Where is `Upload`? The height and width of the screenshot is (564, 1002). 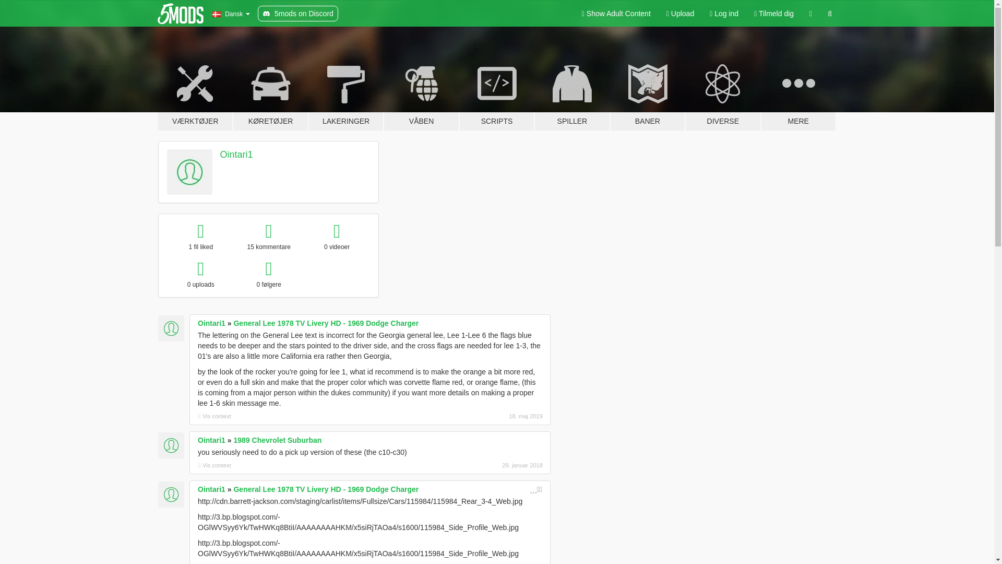
Upload is located at coordinates (680, 14).